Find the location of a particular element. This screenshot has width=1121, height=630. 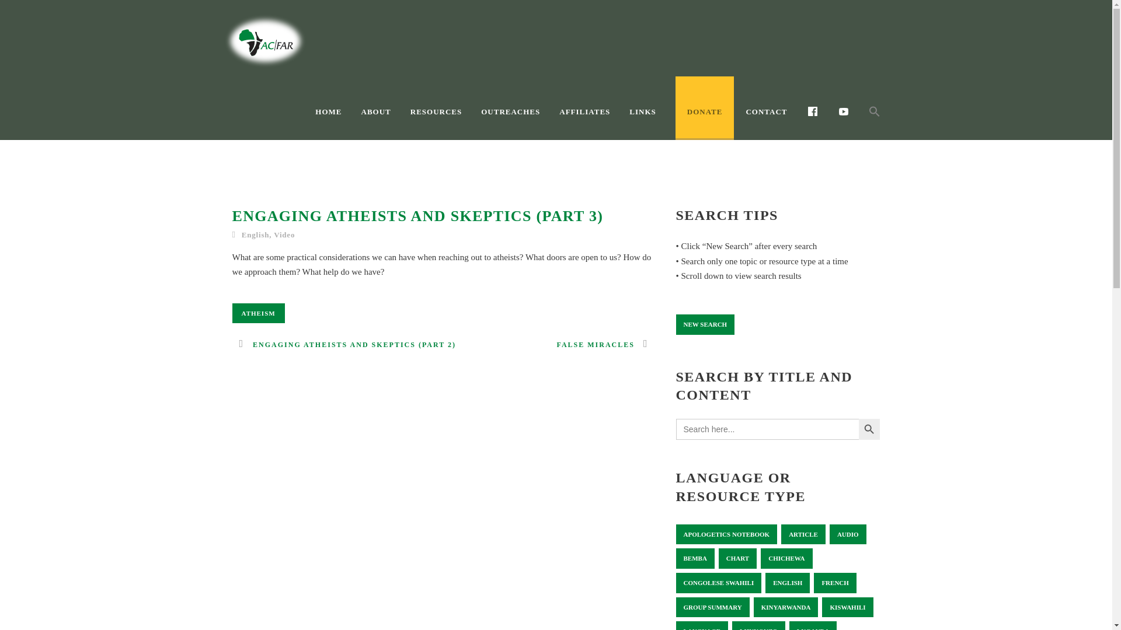

HOME is located at coordinates (337, 121).